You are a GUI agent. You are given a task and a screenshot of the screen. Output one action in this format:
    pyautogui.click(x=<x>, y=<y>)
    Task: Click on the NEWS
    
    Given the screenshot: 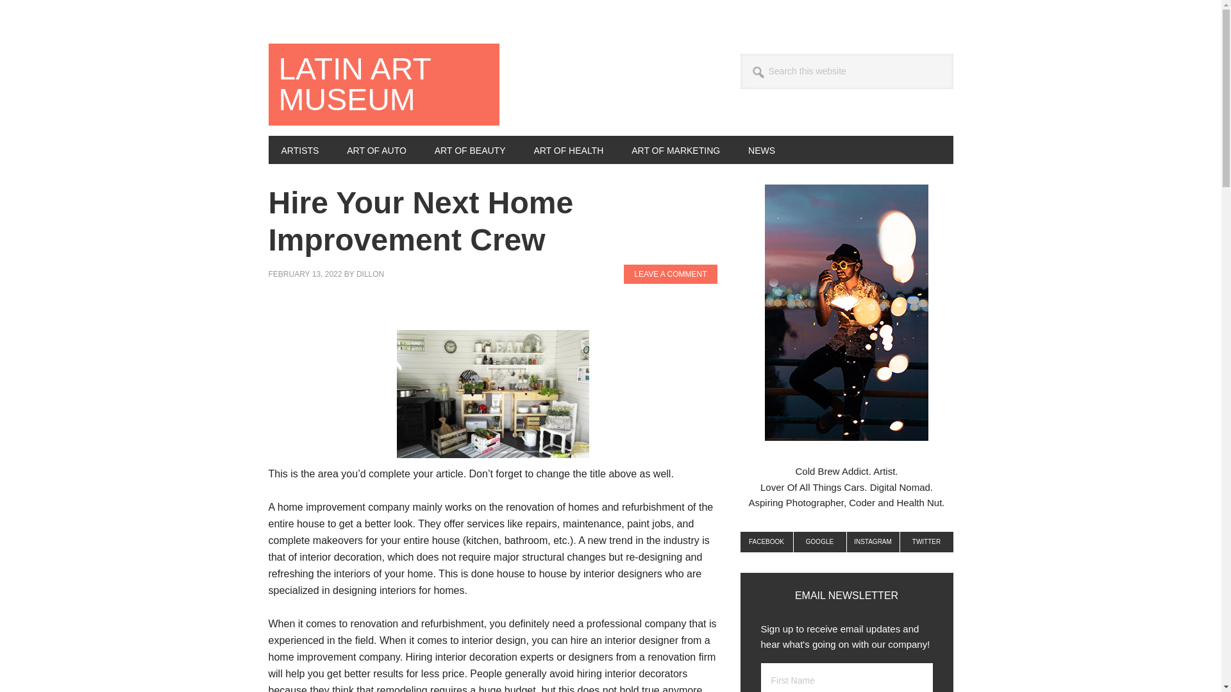 What is the action you would take?
    pyautogui.click(x=761, y=149)
    